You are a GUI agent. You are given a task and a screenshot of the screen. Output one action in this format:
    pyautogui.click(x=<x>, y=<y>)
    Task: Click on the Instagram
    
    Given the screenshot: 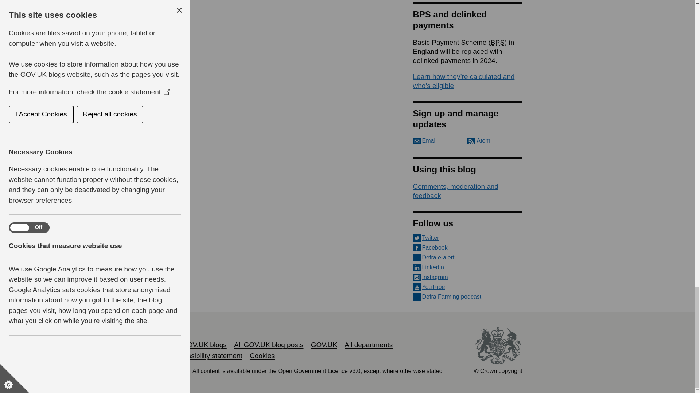 What is the action you would take?
    pyautogui.click(x=467, y=277)
    